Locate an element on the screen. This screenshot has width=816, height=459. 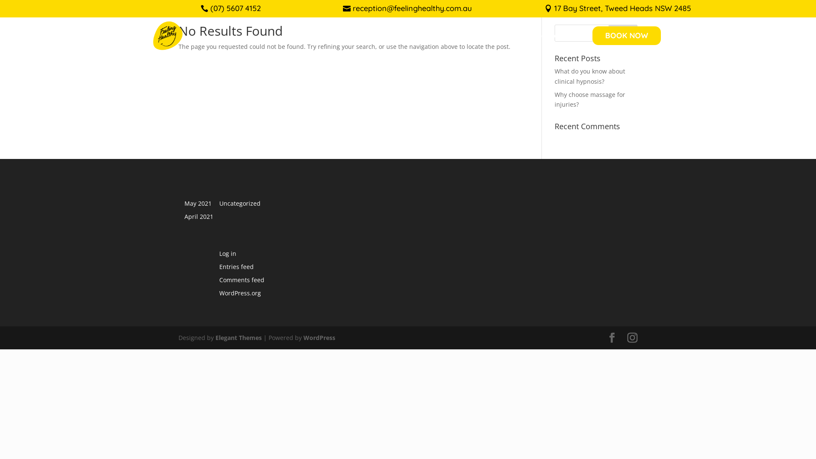
Search is located at coordinates (623, 33).